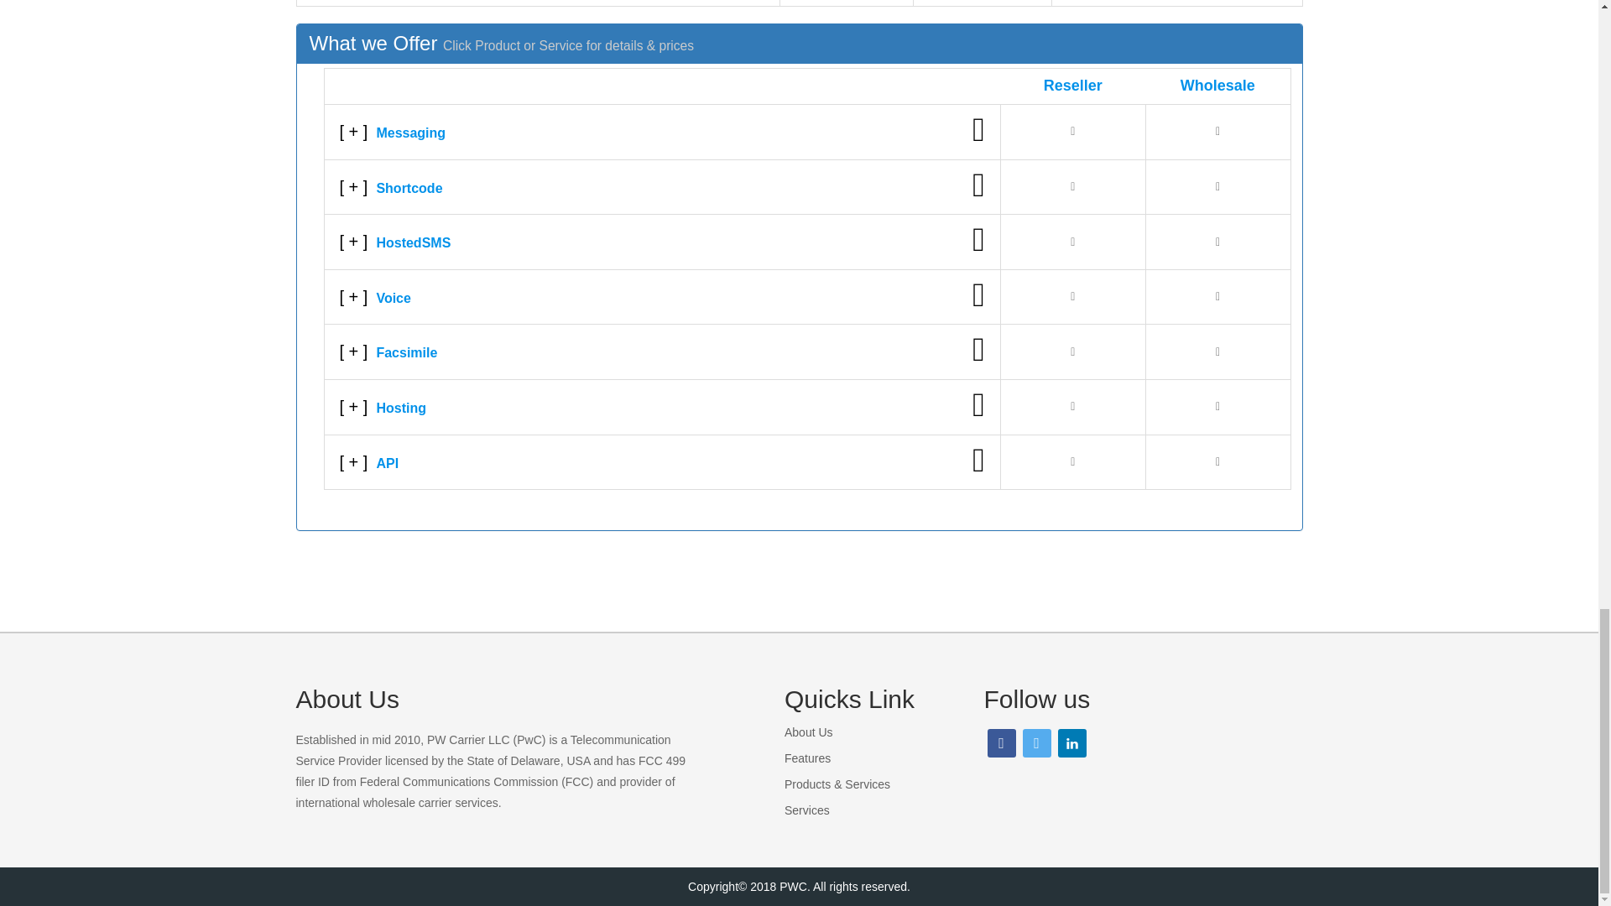 This screenshot has height=906, width=1611. What do you see at coordinates (807, 810) in the screenshot?
I see `Services` at bounding box center [807, 810].